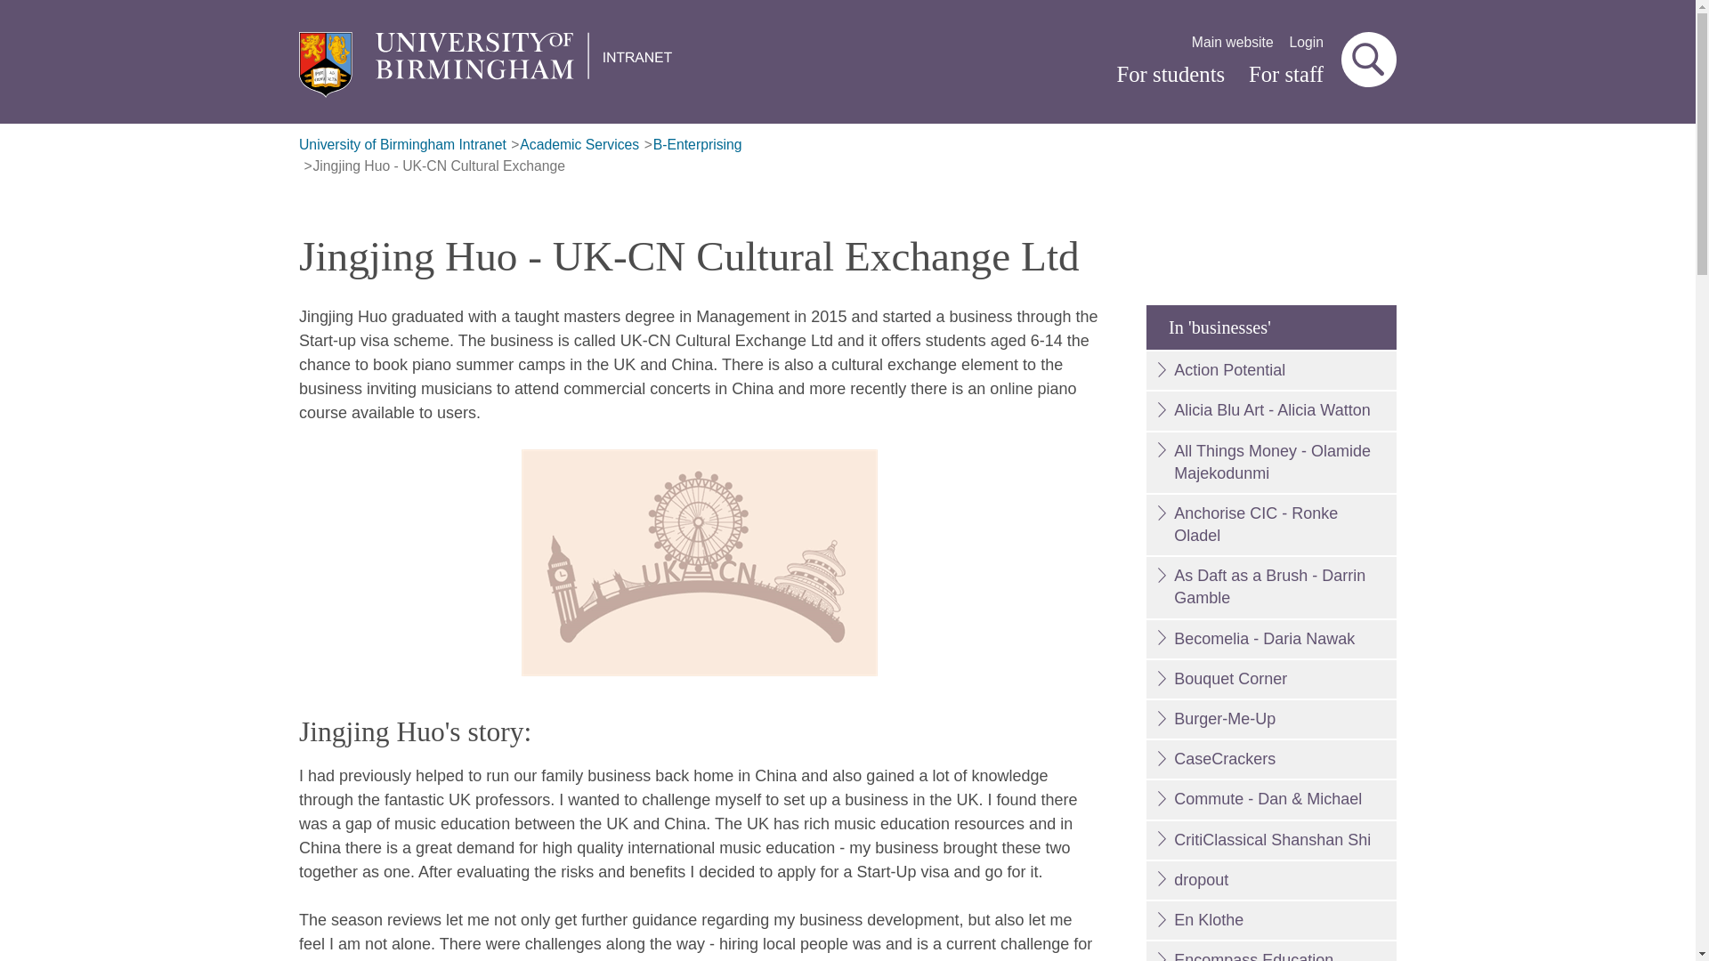 This screenshot has height=961, width=1709. Describe the element at coordinates (1271, 370) in the screenshot. I see `Action Potential` at that location.